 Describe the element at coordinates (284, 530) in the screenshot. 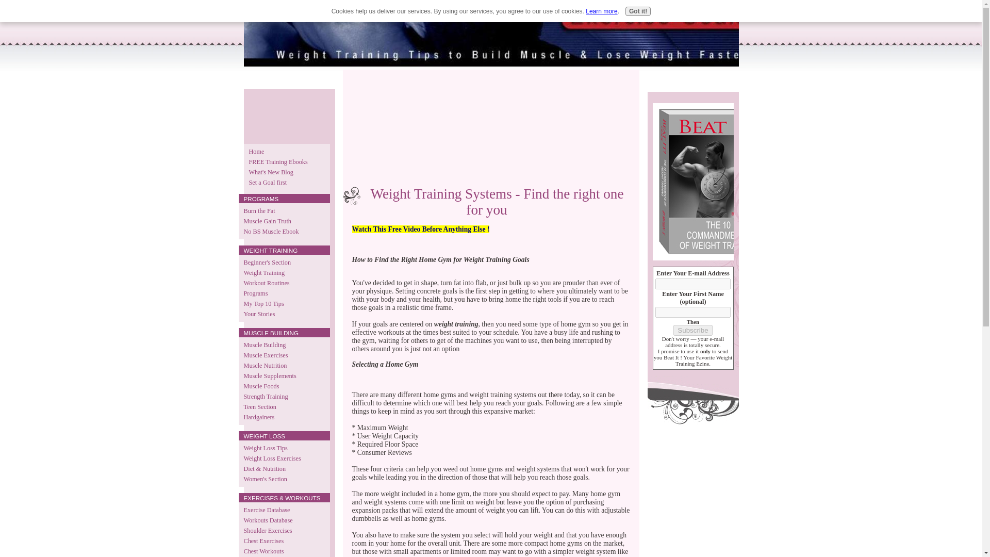

I see `Shoulder Exercises` at that location.